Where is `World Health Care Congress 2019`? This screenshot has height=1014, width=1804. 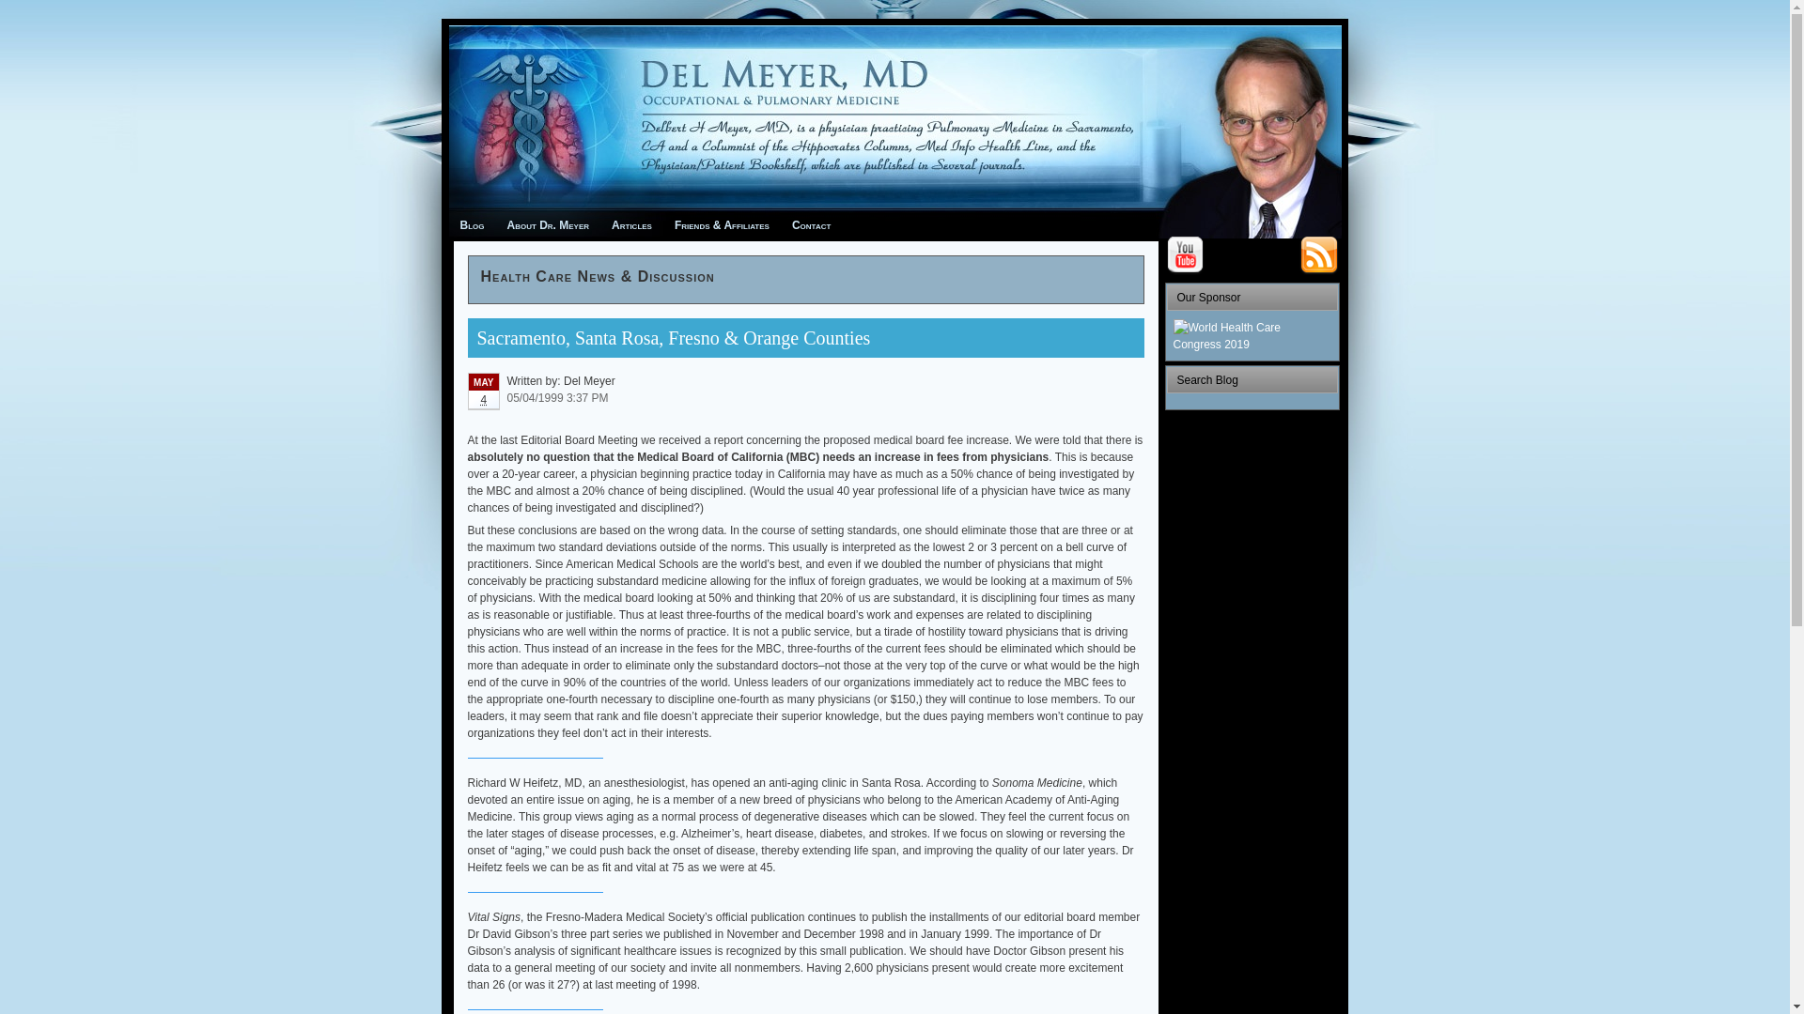
World Health Care Congress 2019 is located at coordinates (1252, 336).